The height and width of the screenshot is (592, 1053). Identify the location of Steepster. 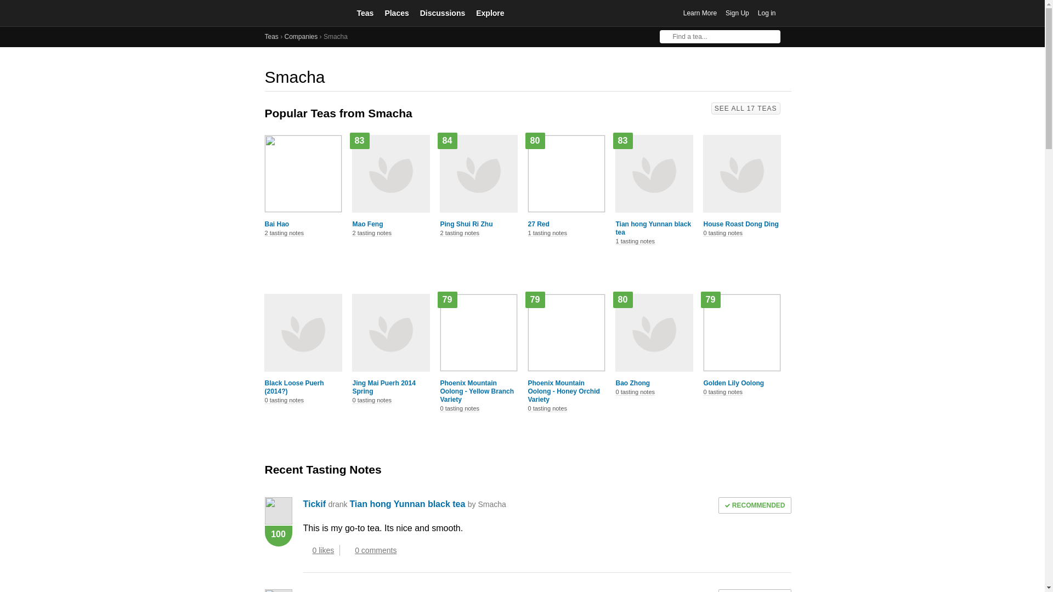
(303, 13).